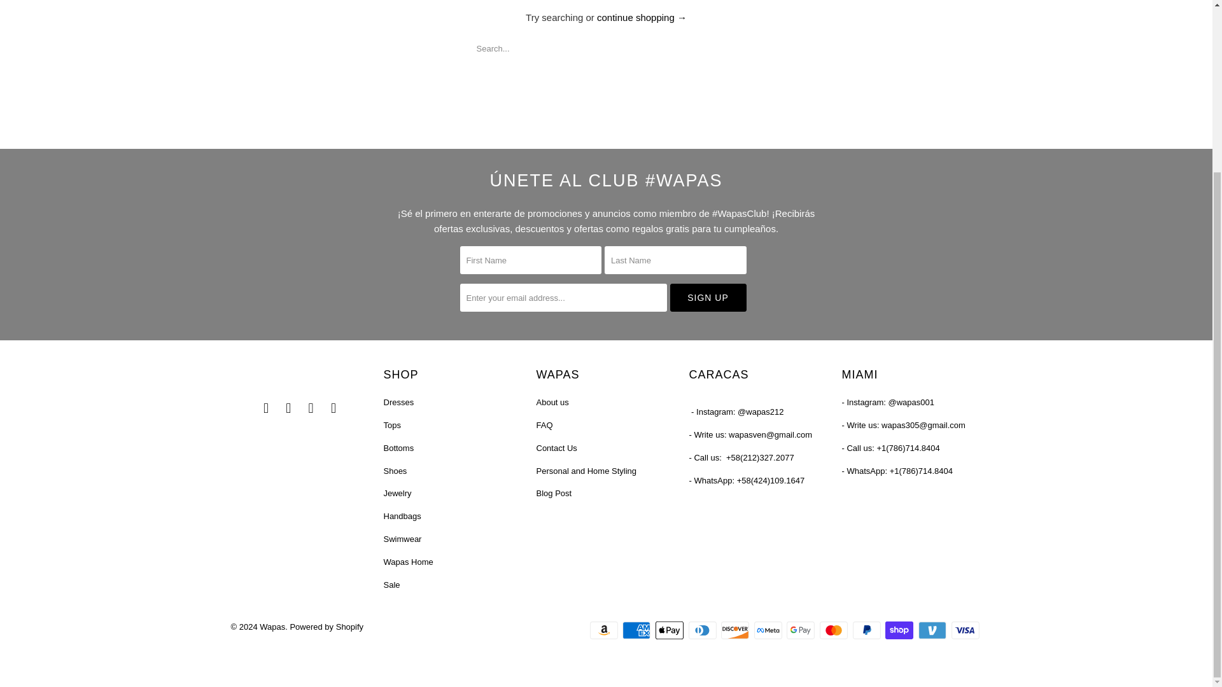  Describe the element at coordinates (704, 630) in the screenshot. I see `Diners Club` at that location.